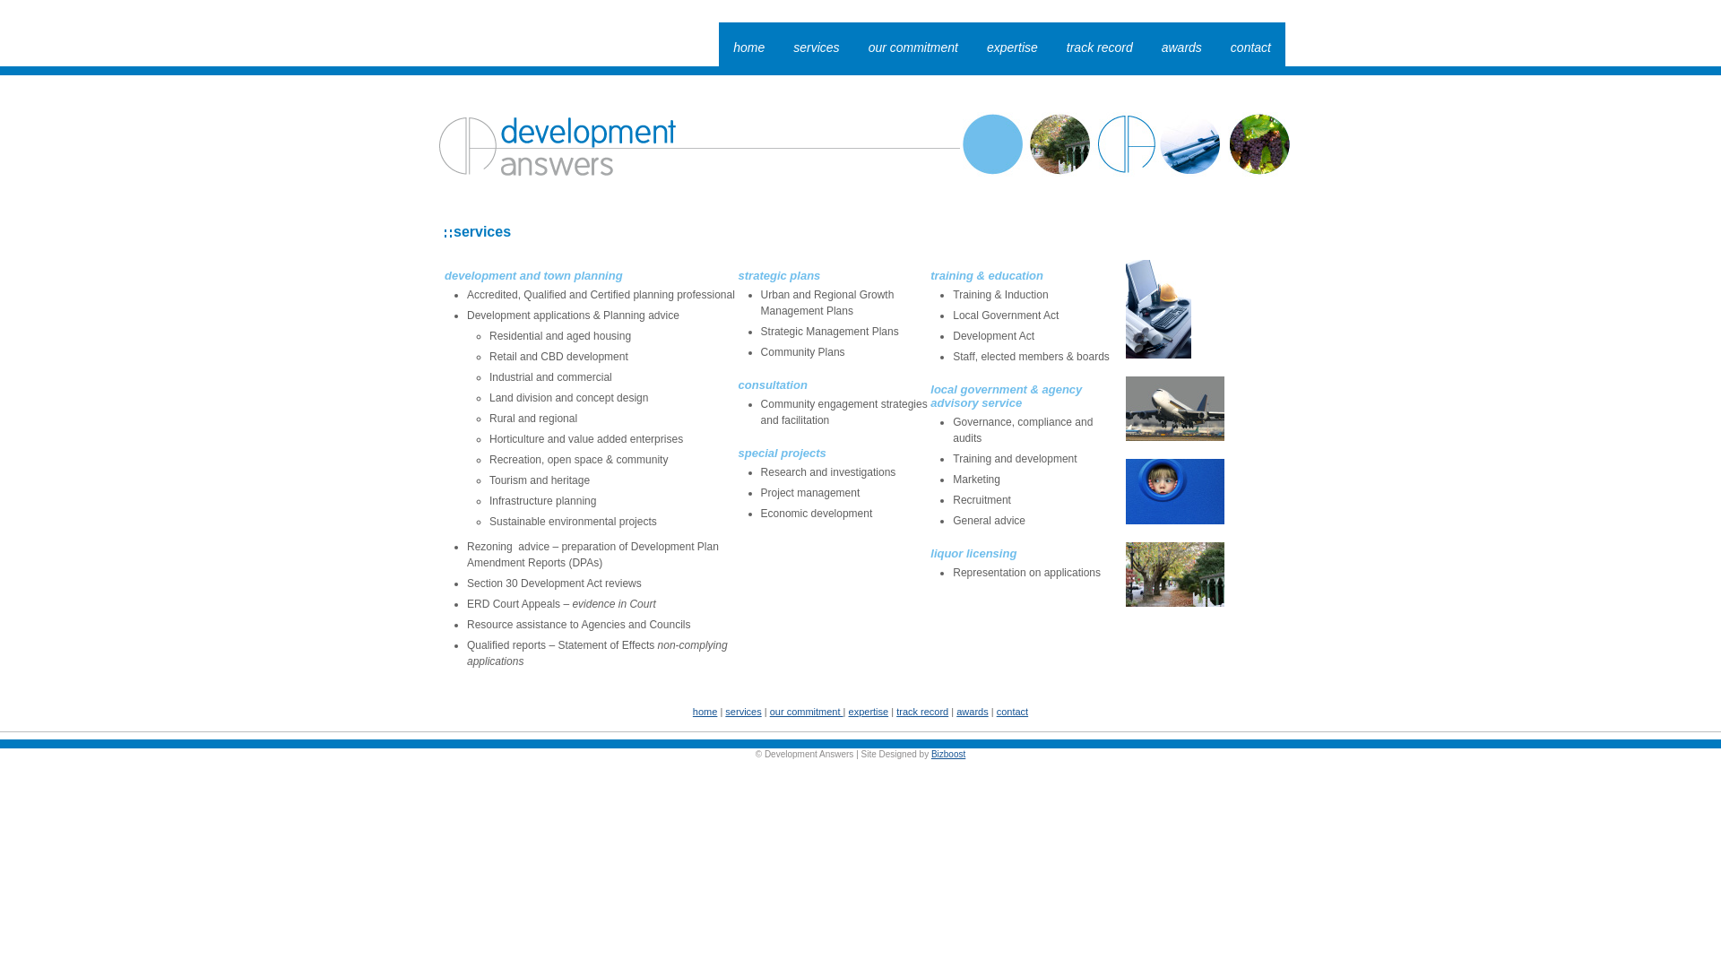 Image resolution: width=1721 pixels, height=968 pixels. Describe the element at coordinates (749, 48) in the screenshot. I see `home` at that location.